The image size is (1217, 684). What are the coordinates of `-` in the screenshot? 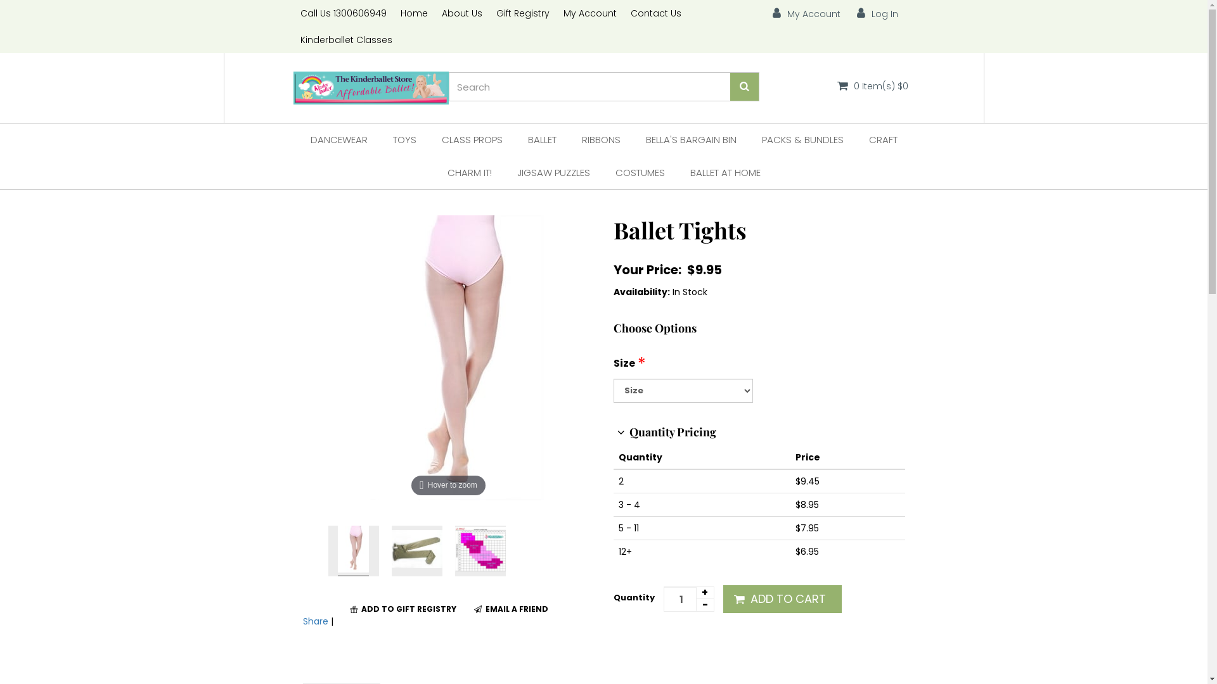 It's located at (705, 605).